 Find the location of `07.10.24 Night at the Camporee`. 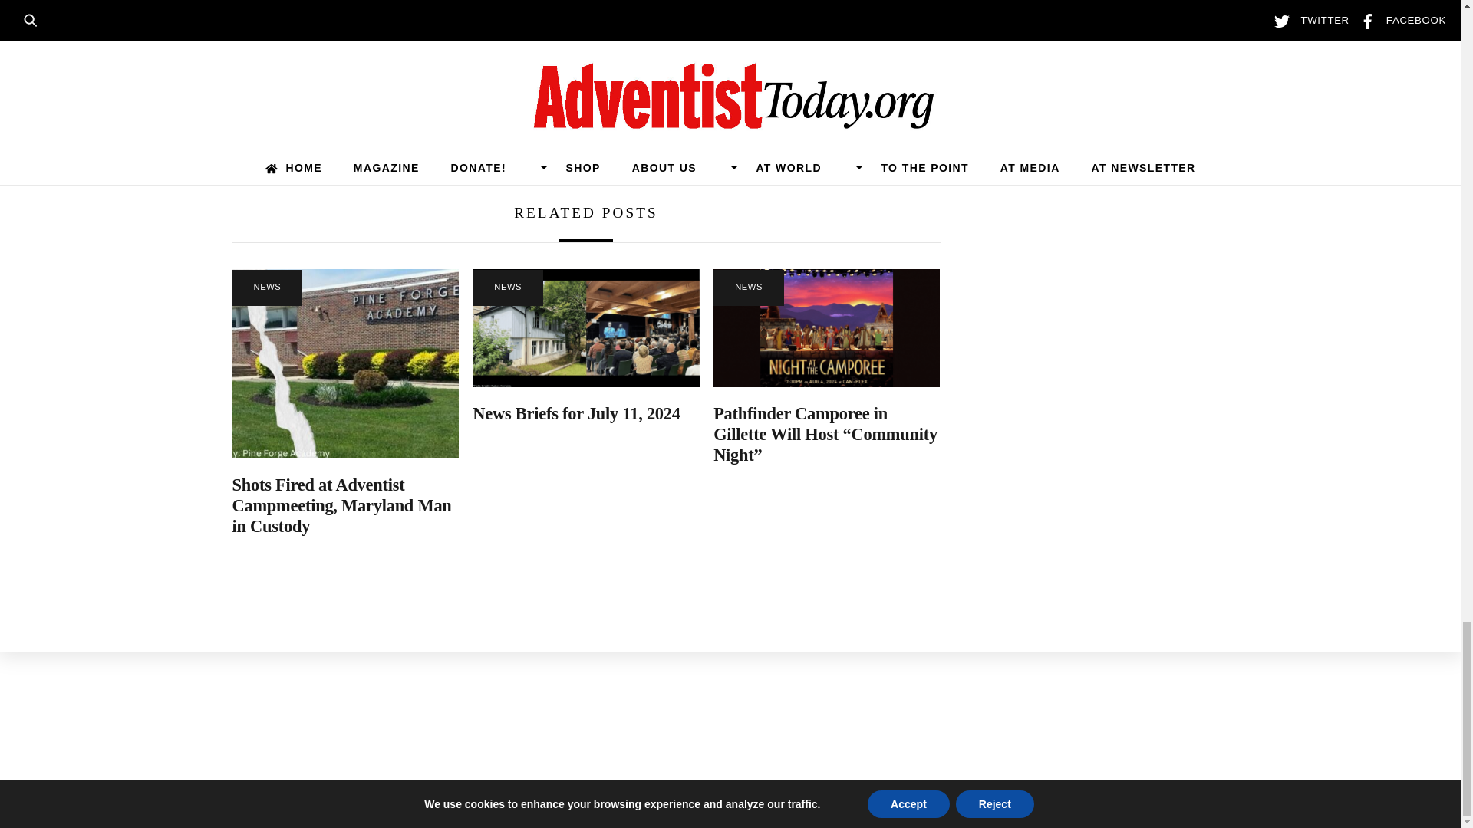

07.10.24 Night at the Camporee is located at coordinates (825, 328).